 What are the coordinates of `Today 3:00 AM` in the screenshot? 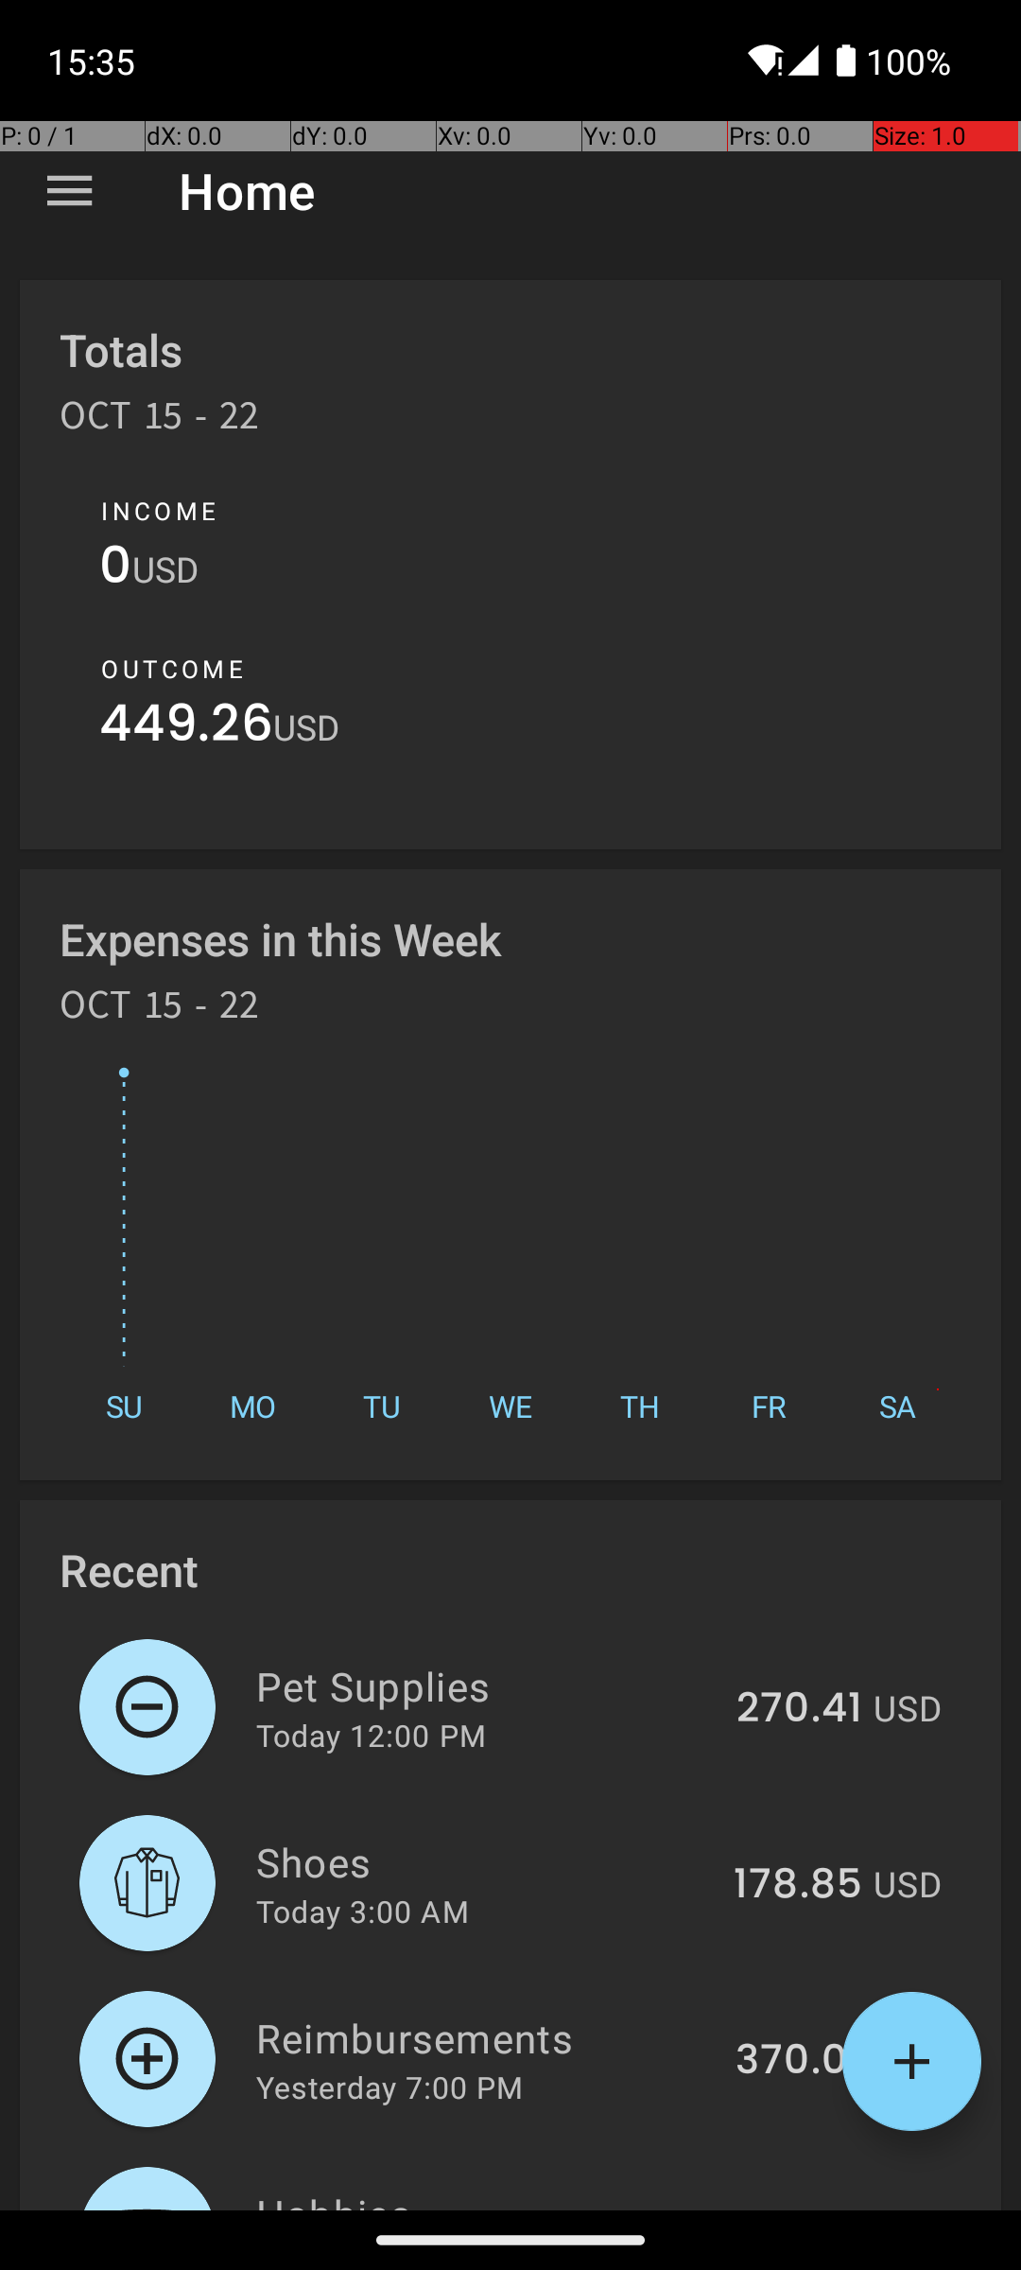 It's located at (363, 1911).